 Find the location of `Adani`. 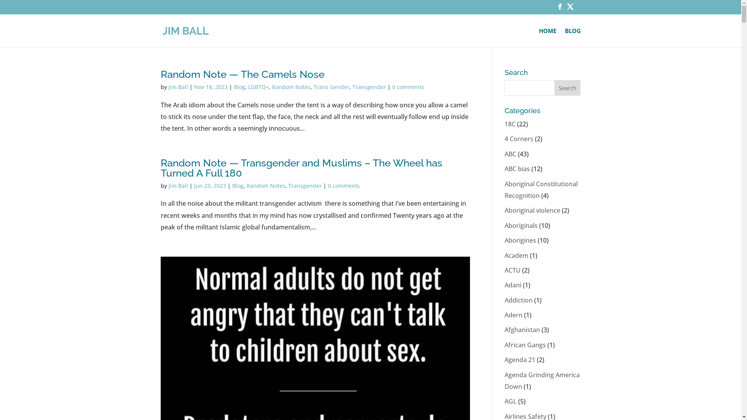

Adani is located at coordinates (513, 285).